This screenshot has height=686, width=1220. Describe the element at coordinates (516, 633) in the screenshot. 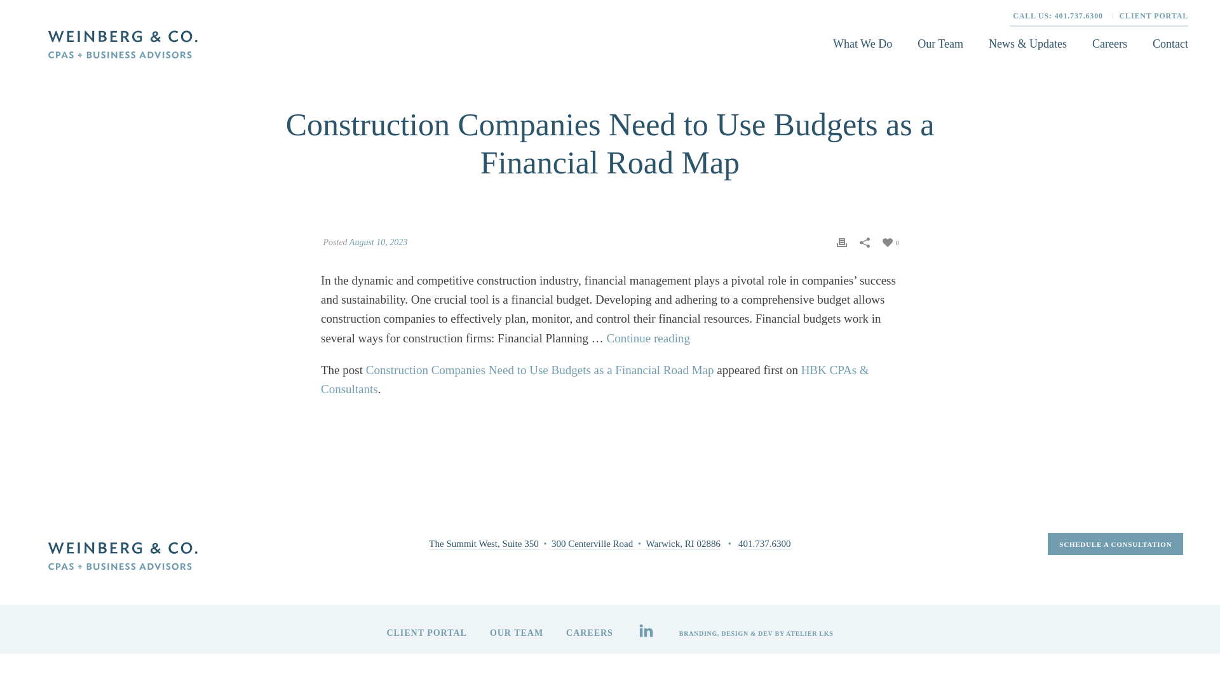

I see `OUR TEAM` at that location.